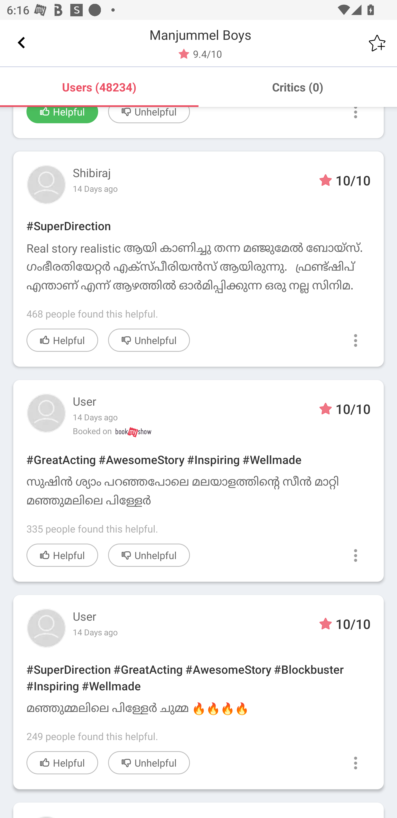 This screenshot has width=397, height=818. What do you see at coordinates (149, 115) in the screenshot?
I see `Unhelpful` at bounding box center [149, 115].